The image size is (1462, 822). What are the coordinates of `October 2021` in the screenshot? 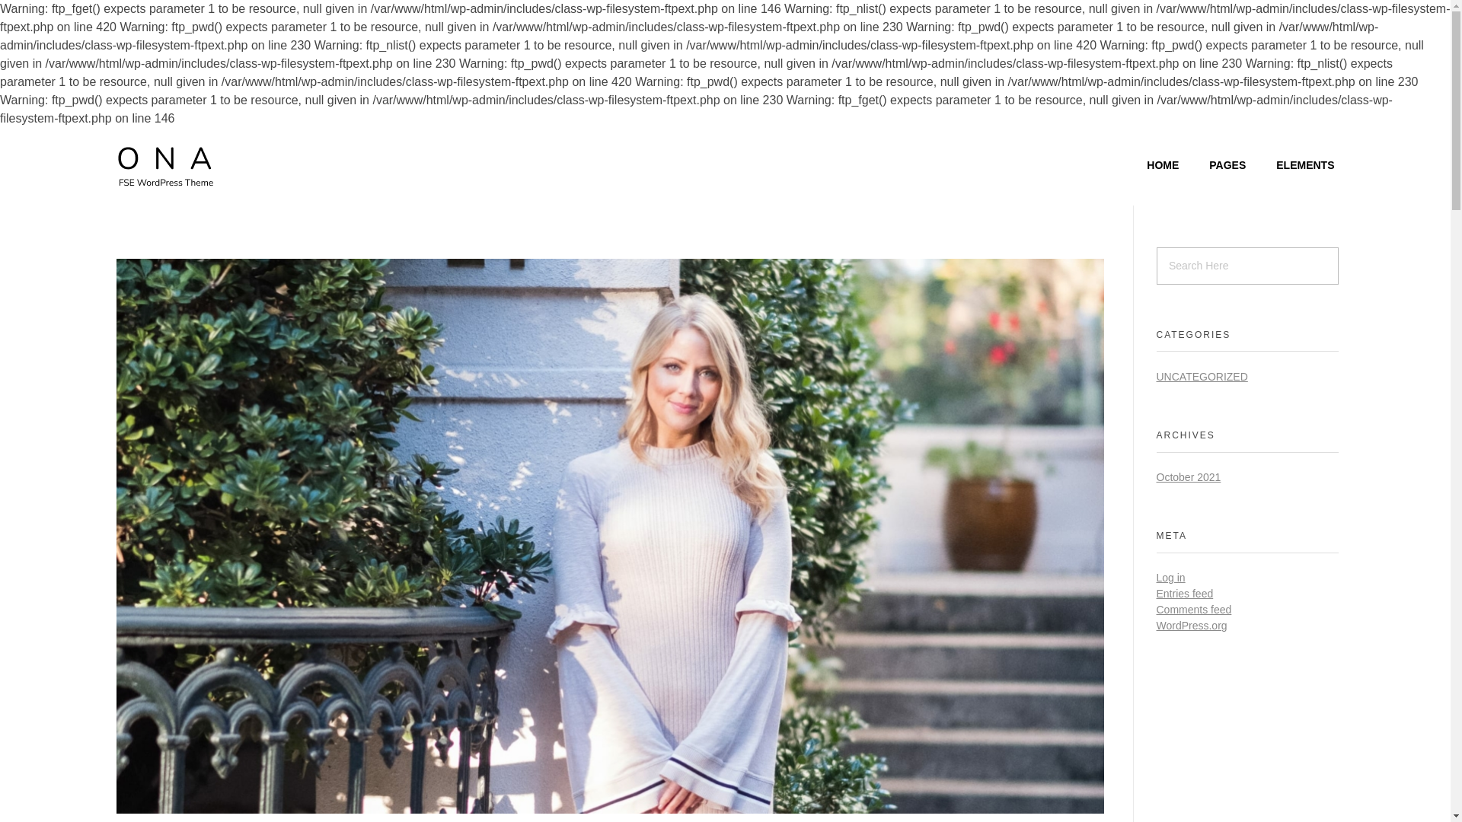 It's located at (1188, 476).